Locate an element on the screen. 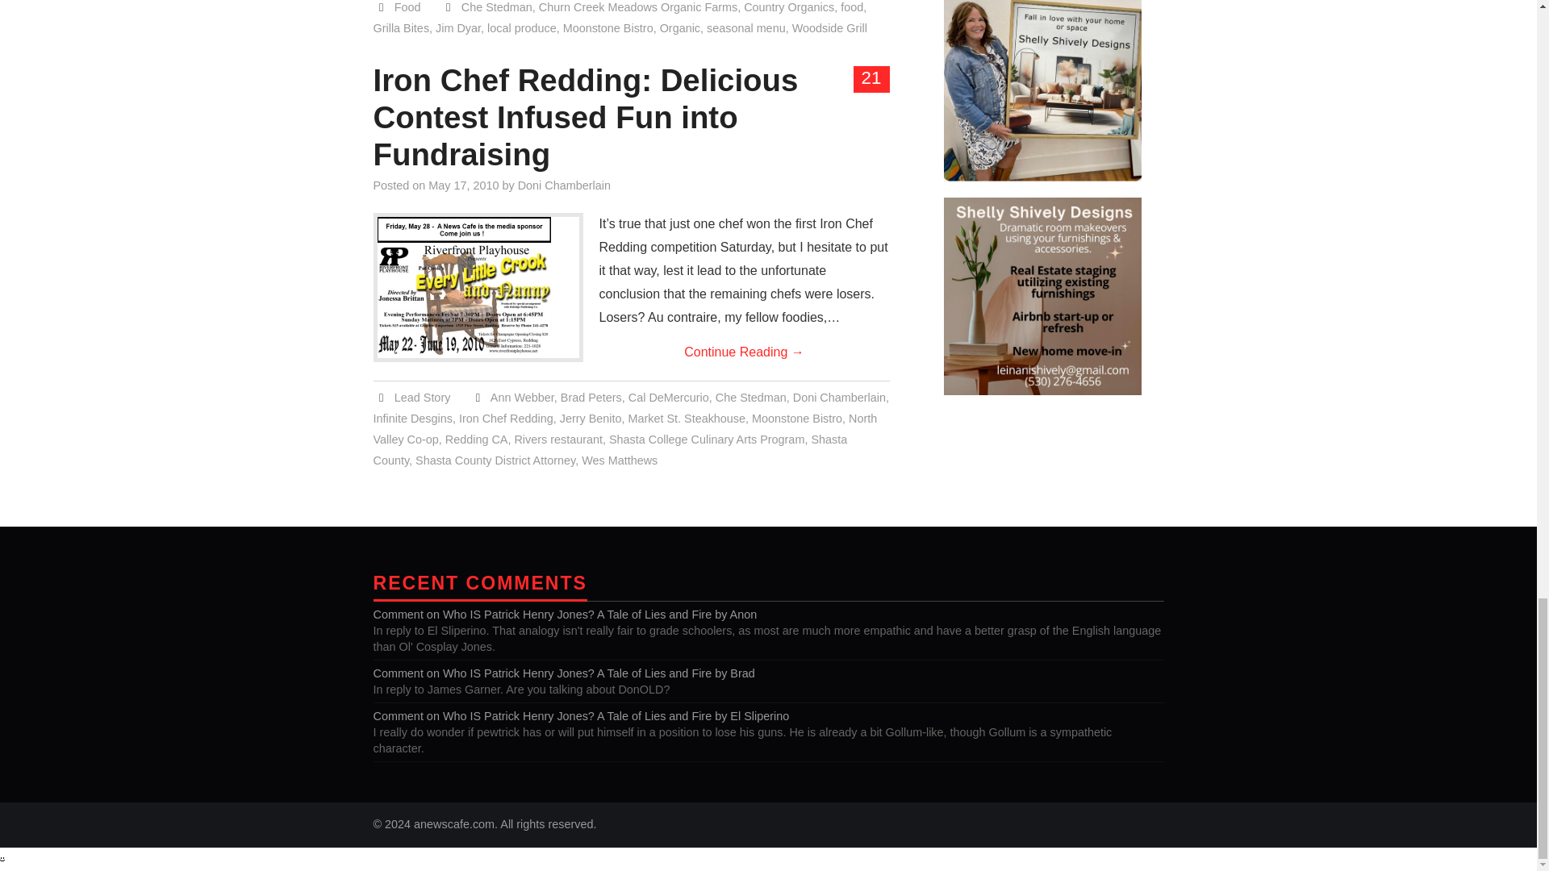  5:00 am is located at coordinates (463, 185).